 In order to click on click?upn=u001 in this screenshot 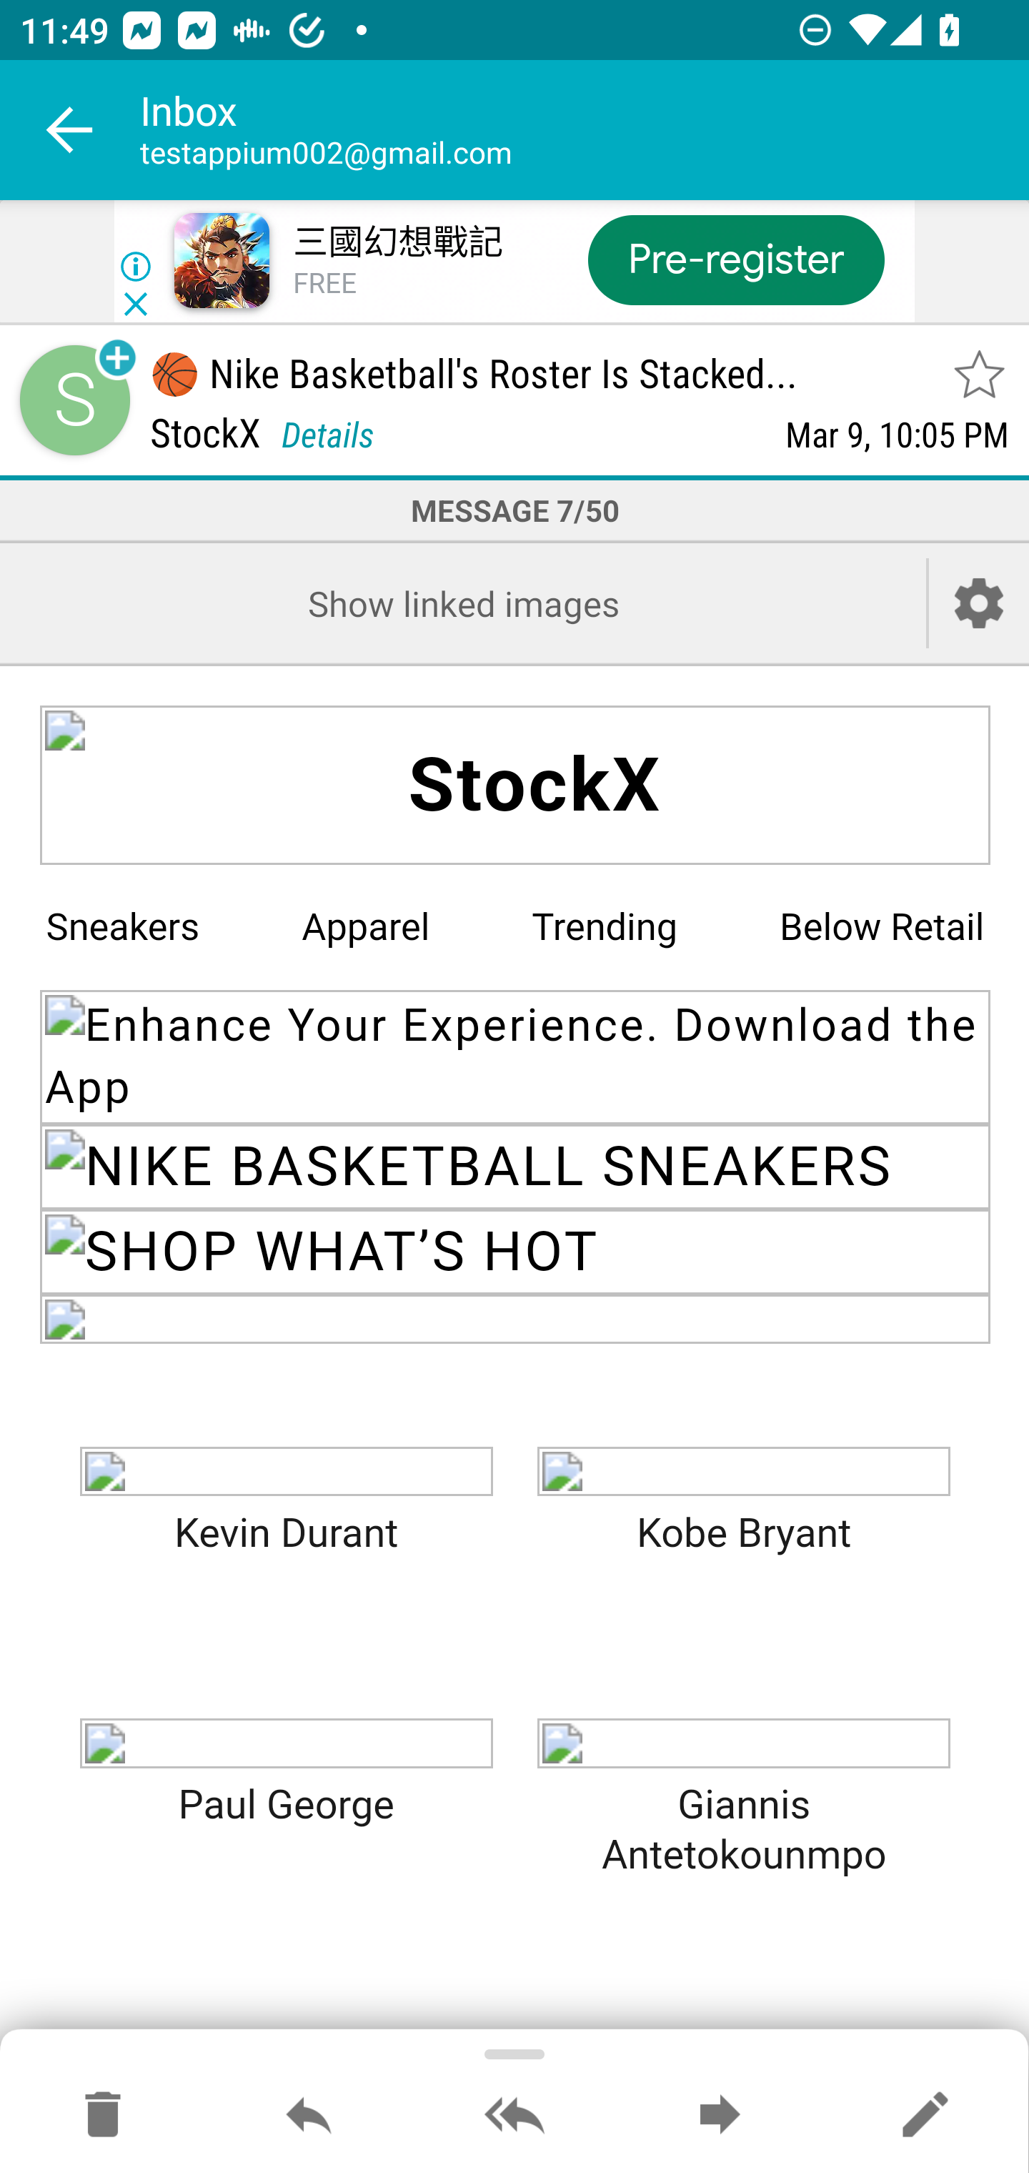, I will do `click(286, 1471)`.